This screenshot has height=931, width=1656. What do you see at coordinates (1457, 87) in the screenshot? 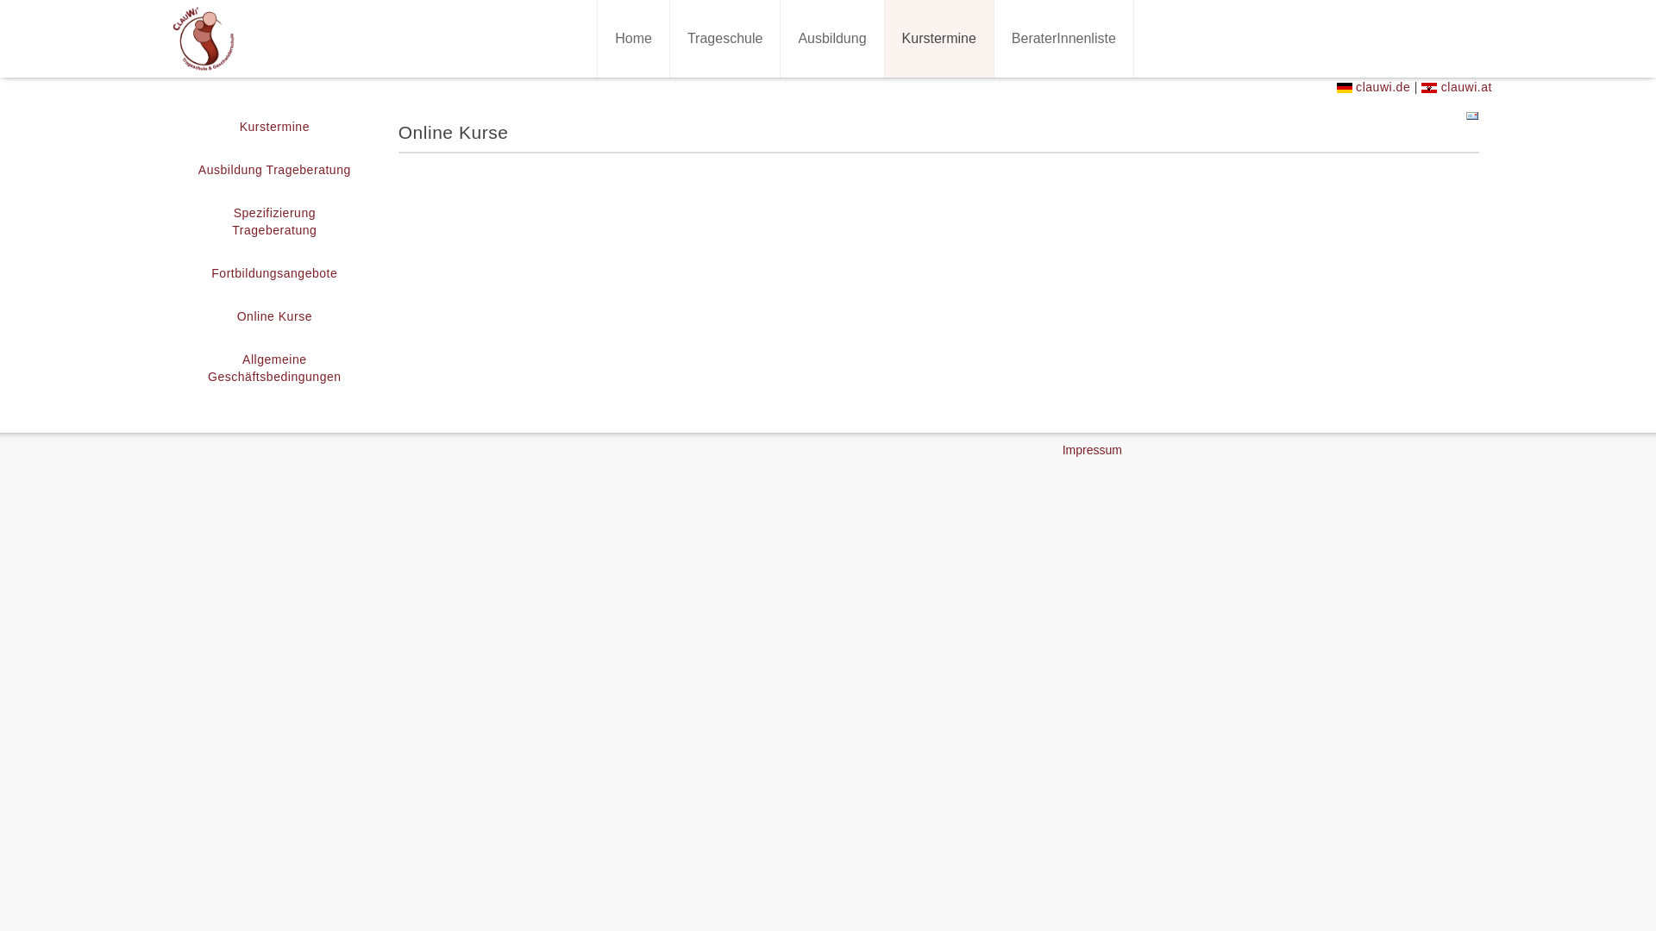
I see `clauwi.at` at bounding box center [1457, 87].